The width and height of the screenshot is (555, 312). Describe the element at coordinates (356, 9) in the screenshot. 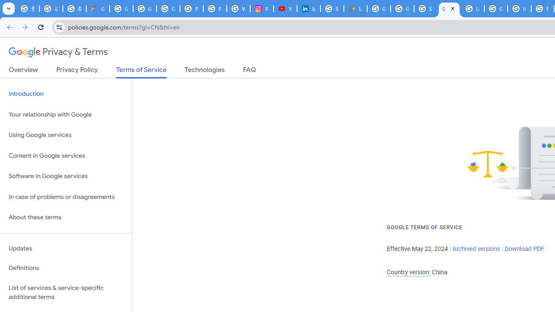

I see `Last Shelter: Survival - Apps on Google Play` at that location.